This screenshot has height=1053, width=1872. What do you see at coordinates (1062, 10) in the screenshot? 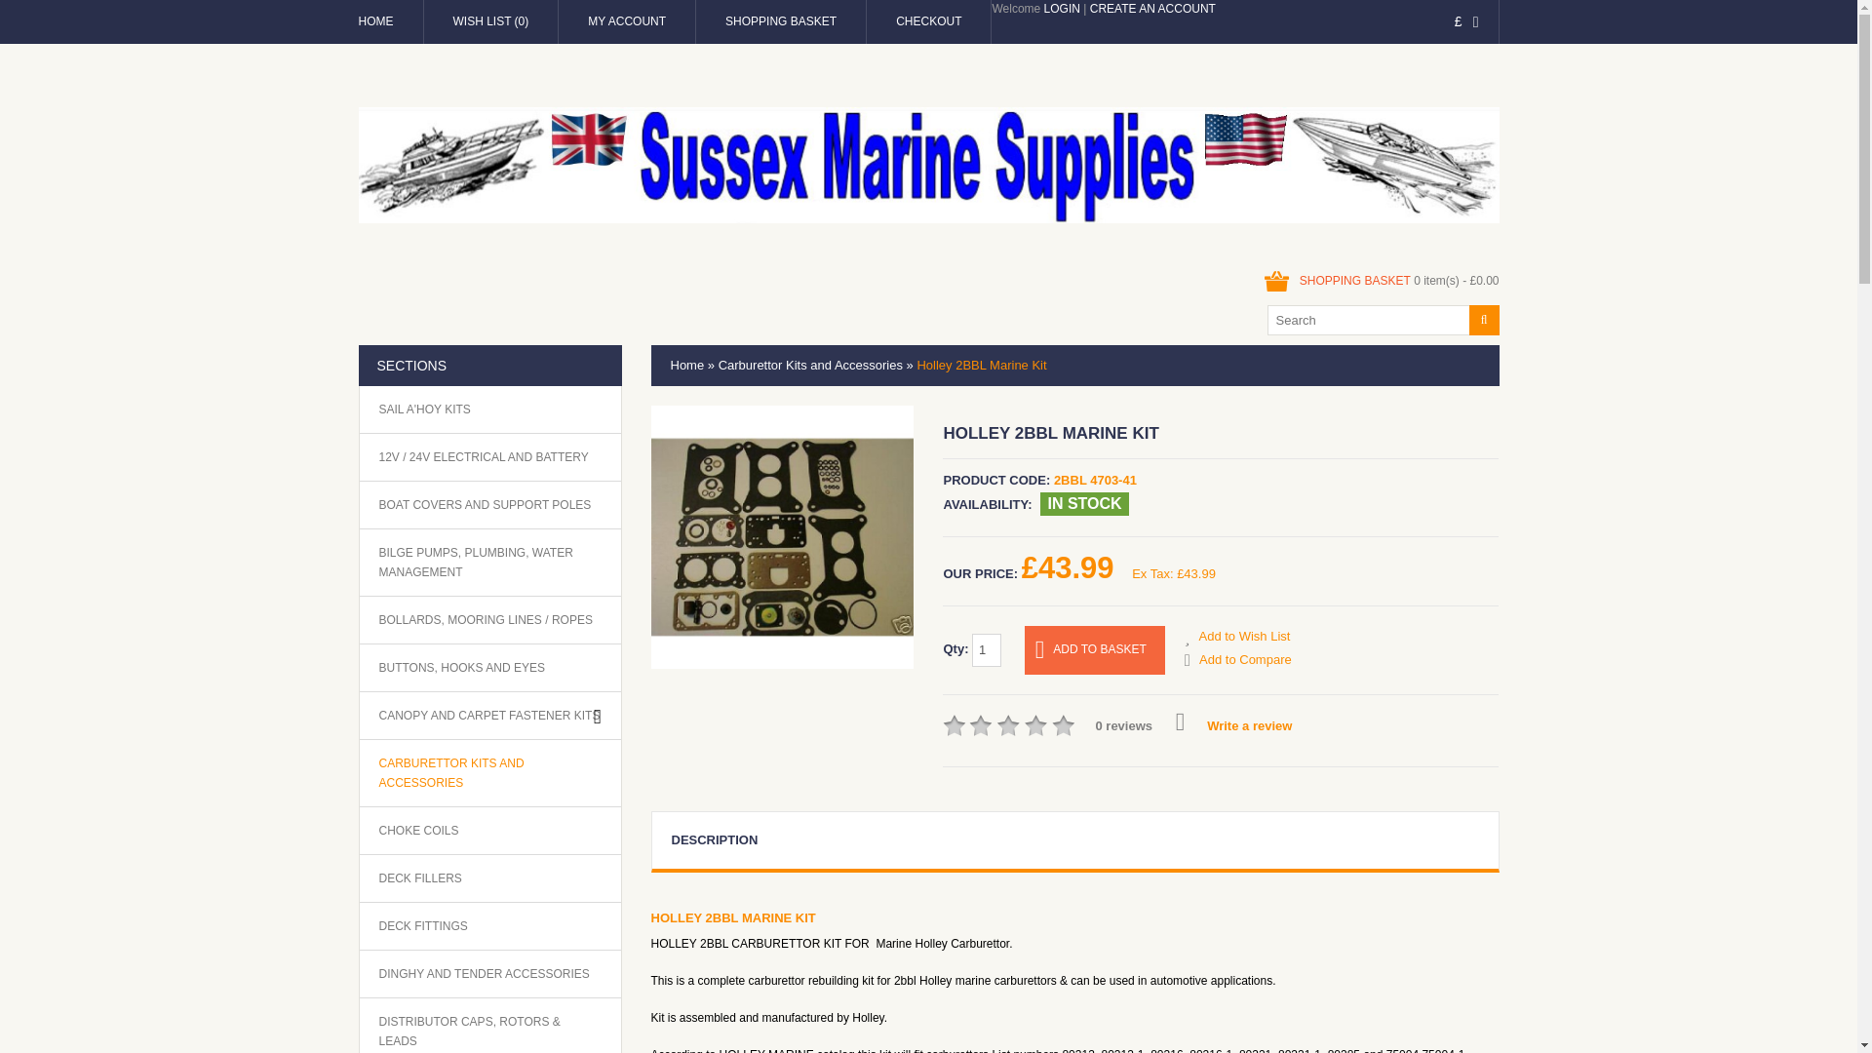
I see `LOGIN` at bounding box center [1062, 10].